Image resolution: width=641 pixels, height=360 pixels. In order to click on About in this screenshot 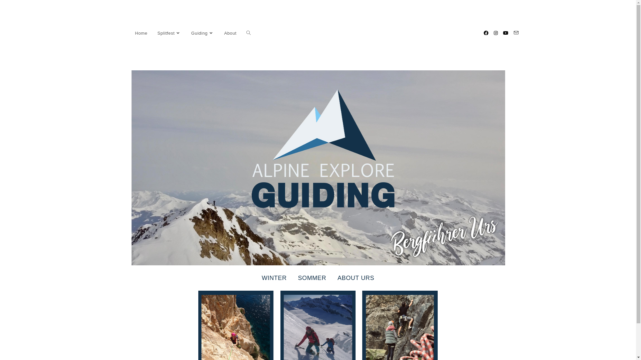, I will do `click(230, 33)`.